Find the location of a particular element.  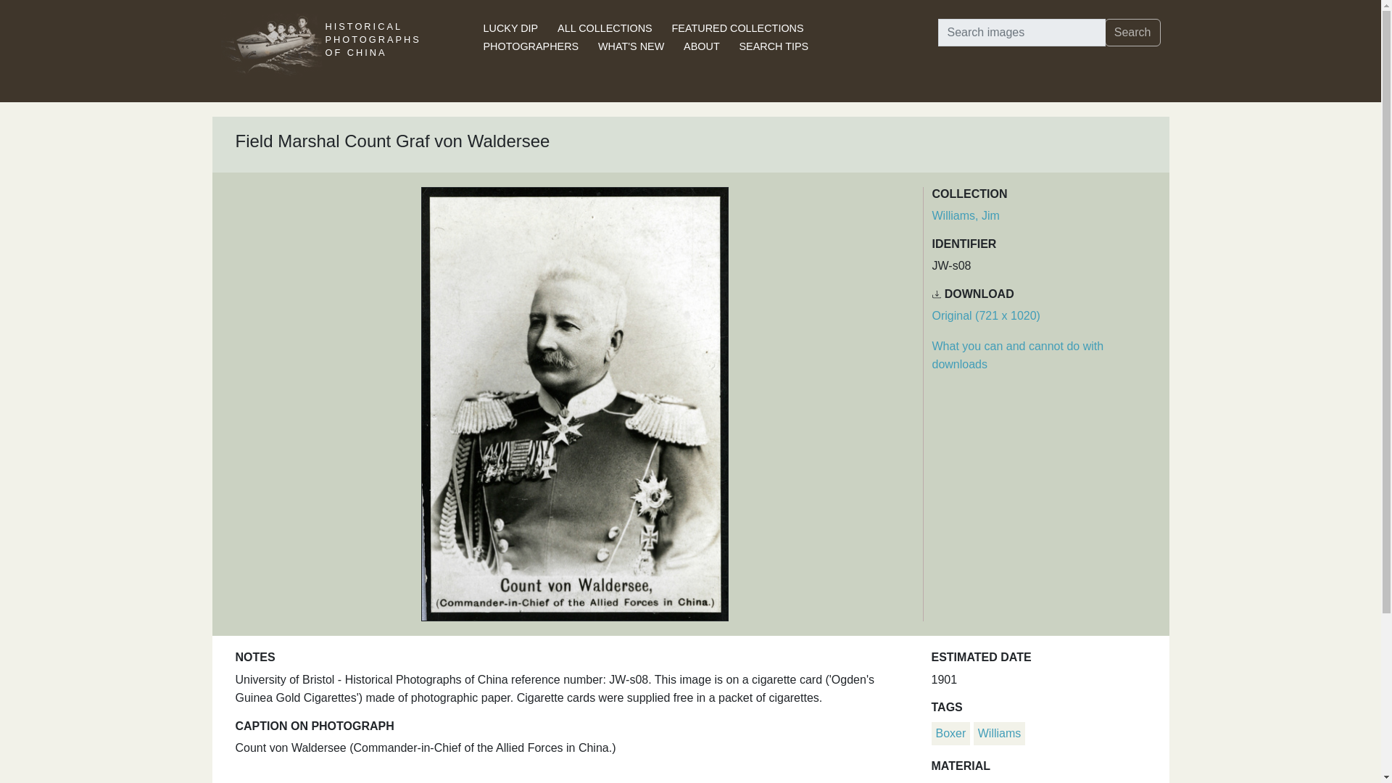

PHOTOGRAPHERS is located at coordinates (531, 46).